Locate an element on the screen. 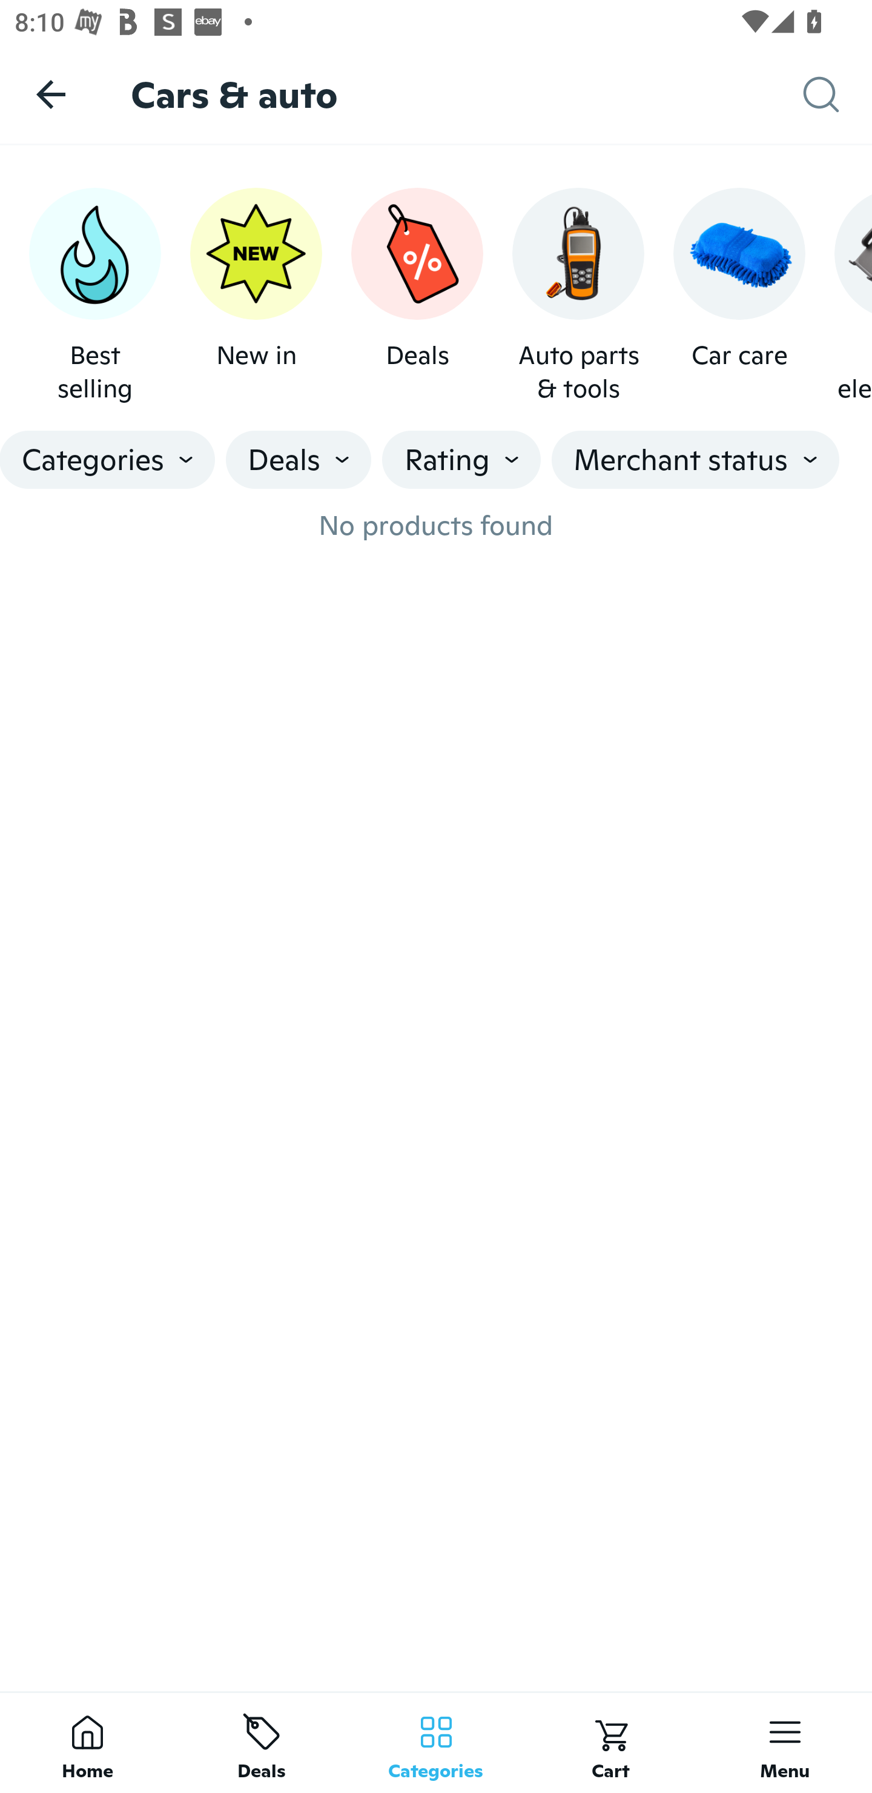 The image size is (872, 1793). Merchant status is located at coordinates (695, 460).